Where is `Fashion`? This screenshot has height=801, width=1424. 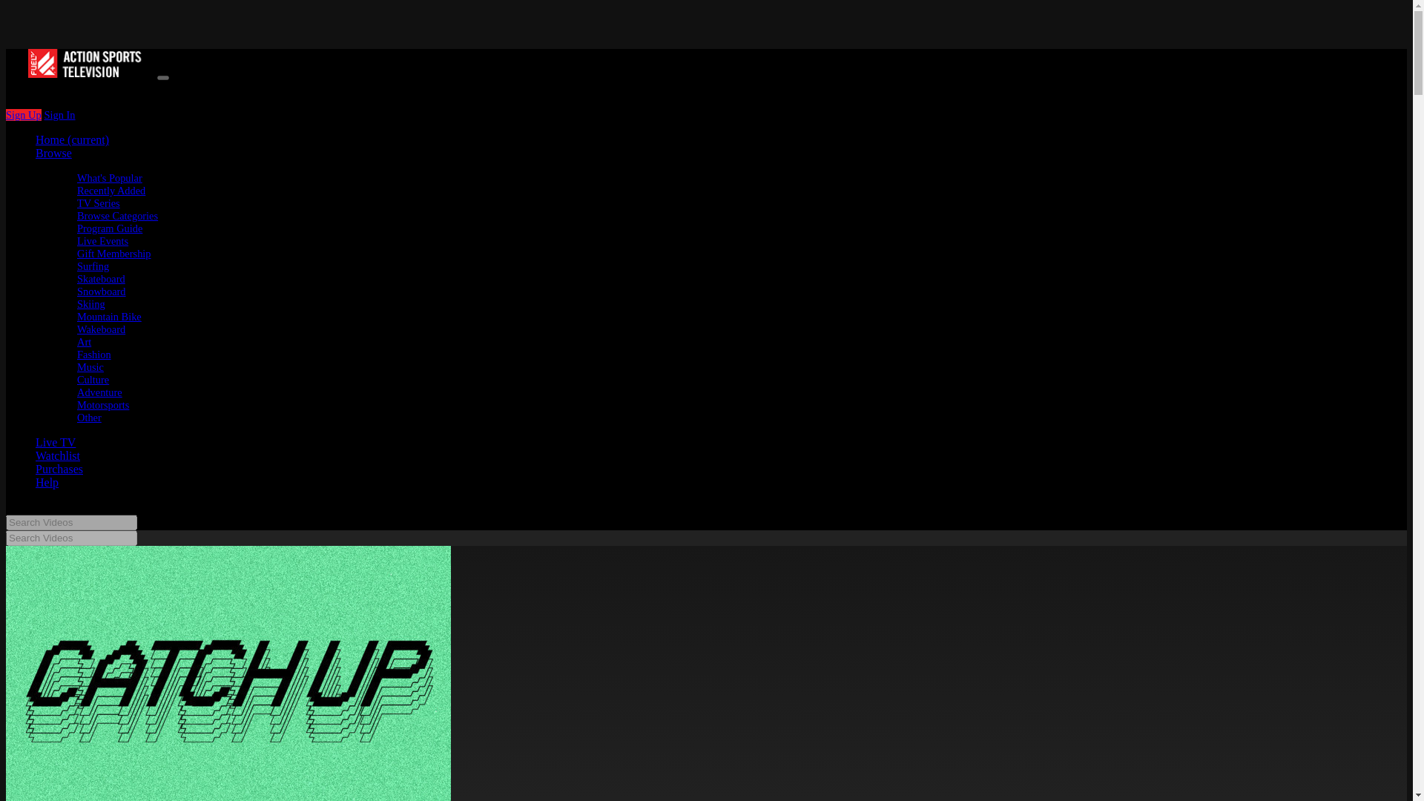 Fashion is located at coordinates (93, 355).